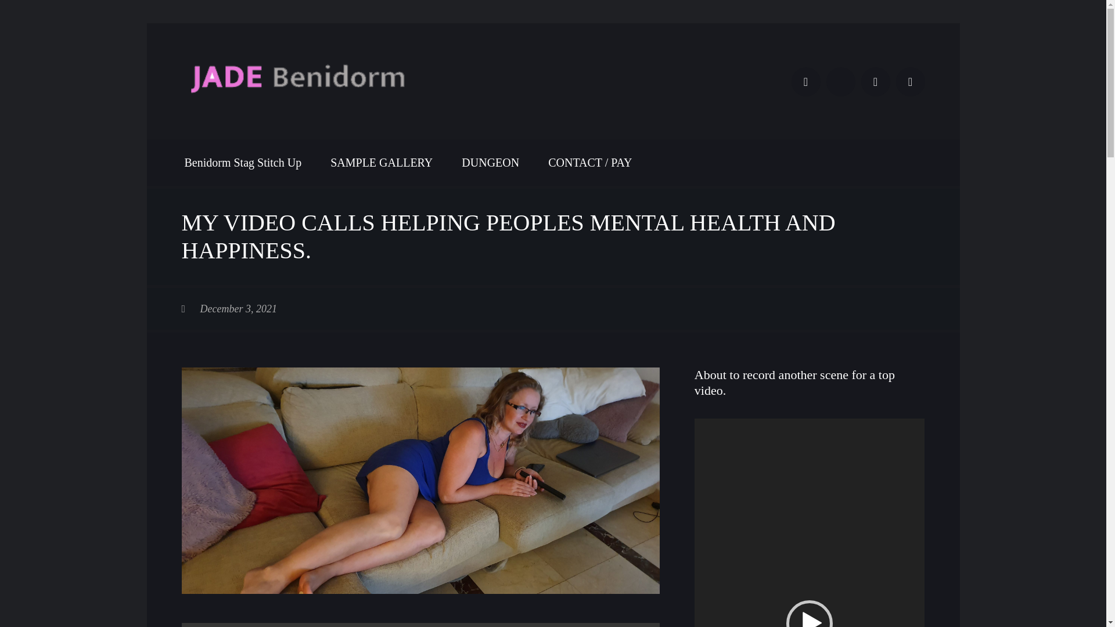 The width and height of the screenshot is (1115, 627). I want to click on Facebook, so click(805, 81).